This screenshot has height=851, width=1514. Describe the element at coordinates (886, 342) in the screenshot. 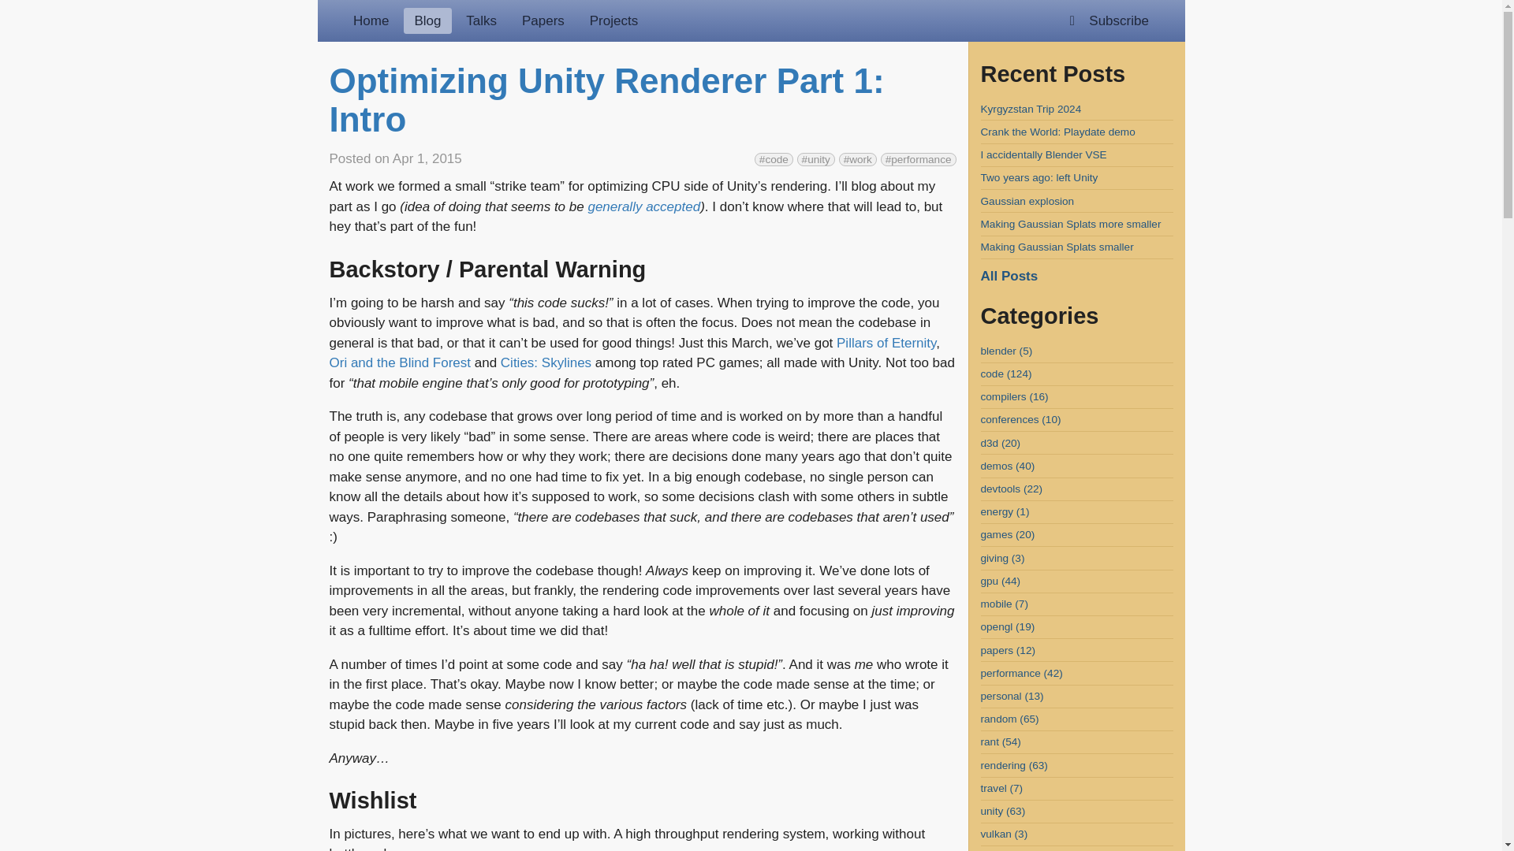

I see `Pillars of Eternity` at that location.